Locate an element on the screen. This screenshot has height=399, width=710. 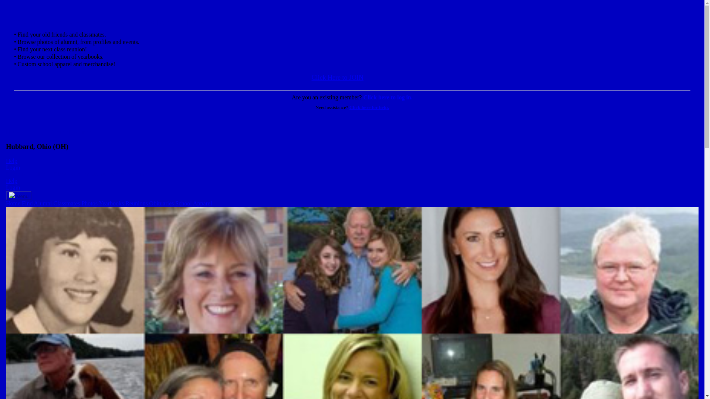
Hubbard High School Alumni is located at coordinates (50, 132).